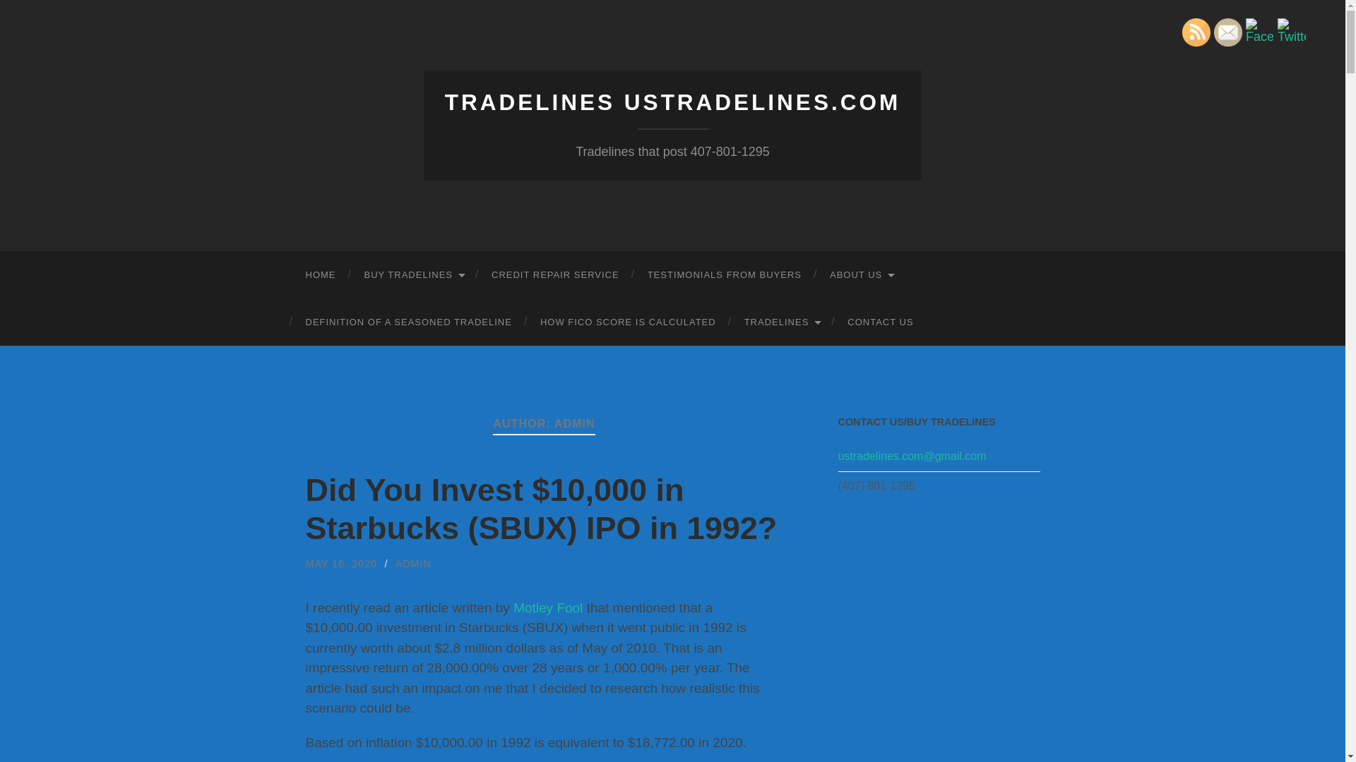 This screenshot has width=1356, height=762. What do you see at coordinates (862, 275) in the screenshot?
I see `ABOUT US` at bounding box center [862, 275].